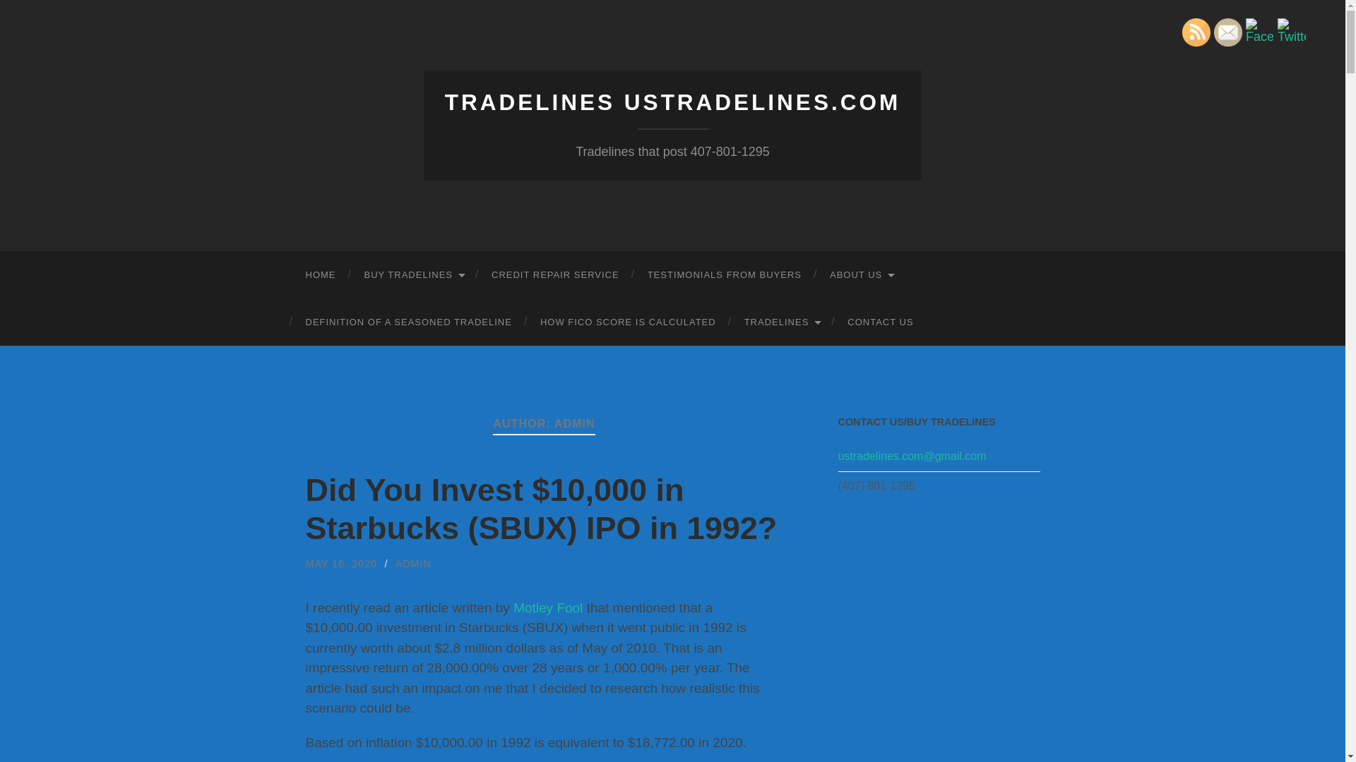 This screenshot has width=1356, height=762. What do you see at coordinates (862, 275) in the screenshot?
I see `ABOUT US` at bounding box center [862, 275].